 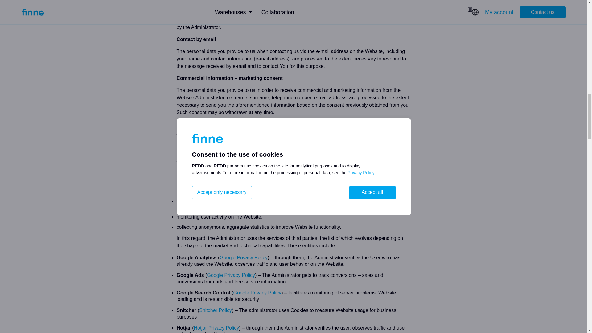 What do you see at coordinates (244, 257) in the screenshot?
I see `Google Privacy Policy` at bounding box center [244, 257].